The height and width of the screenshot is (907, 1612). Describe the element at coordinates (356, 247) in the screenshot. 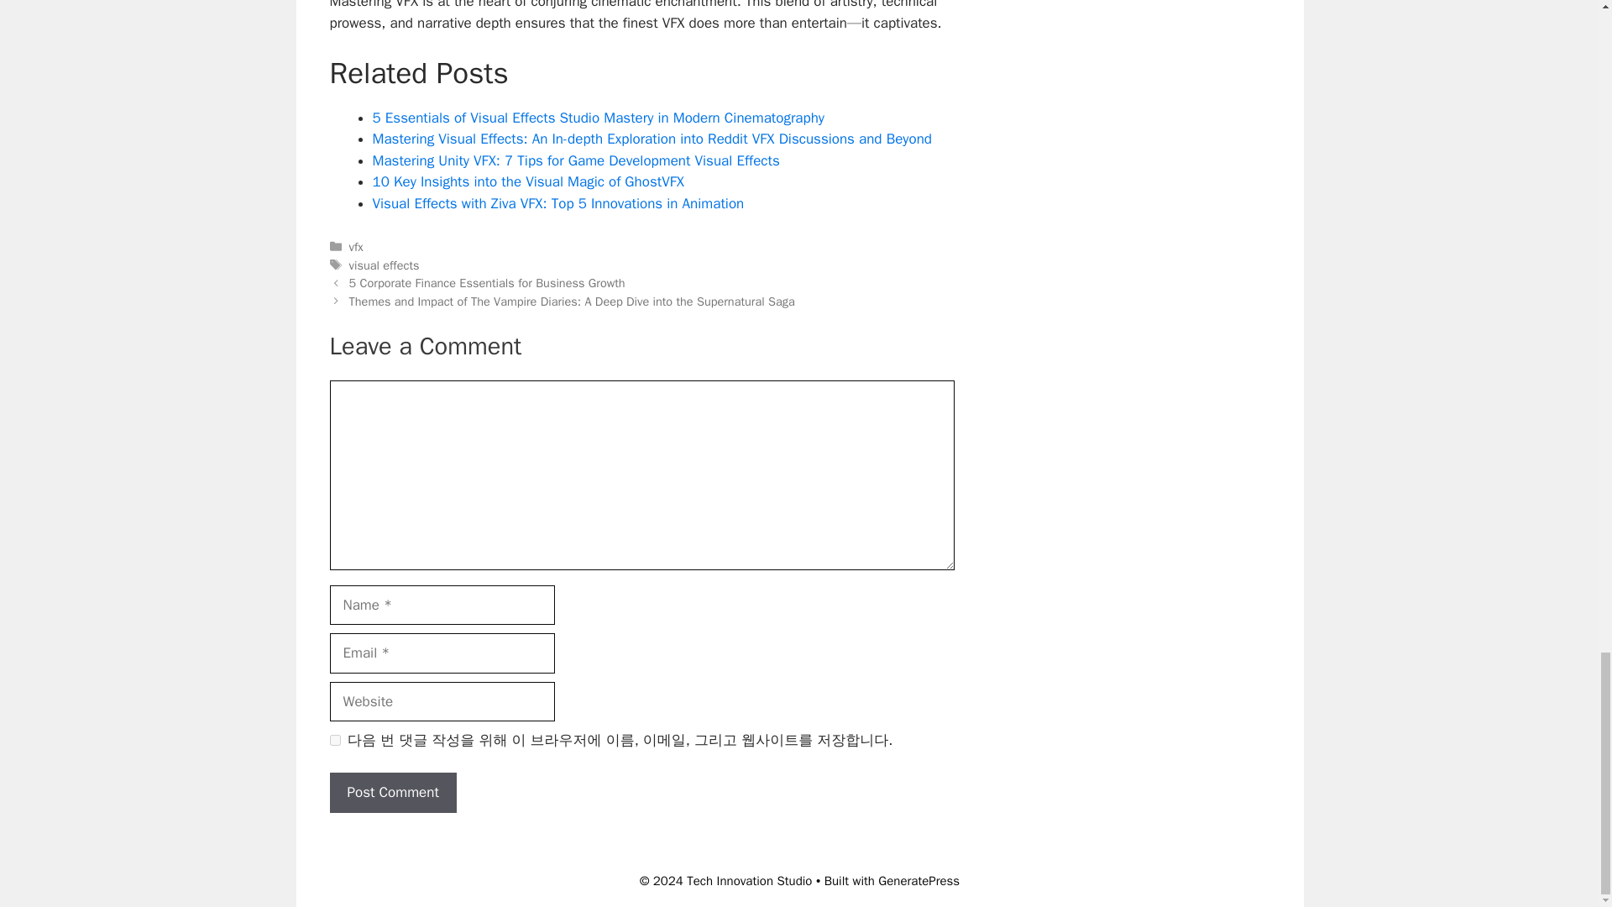

I see `vfx` at that location.